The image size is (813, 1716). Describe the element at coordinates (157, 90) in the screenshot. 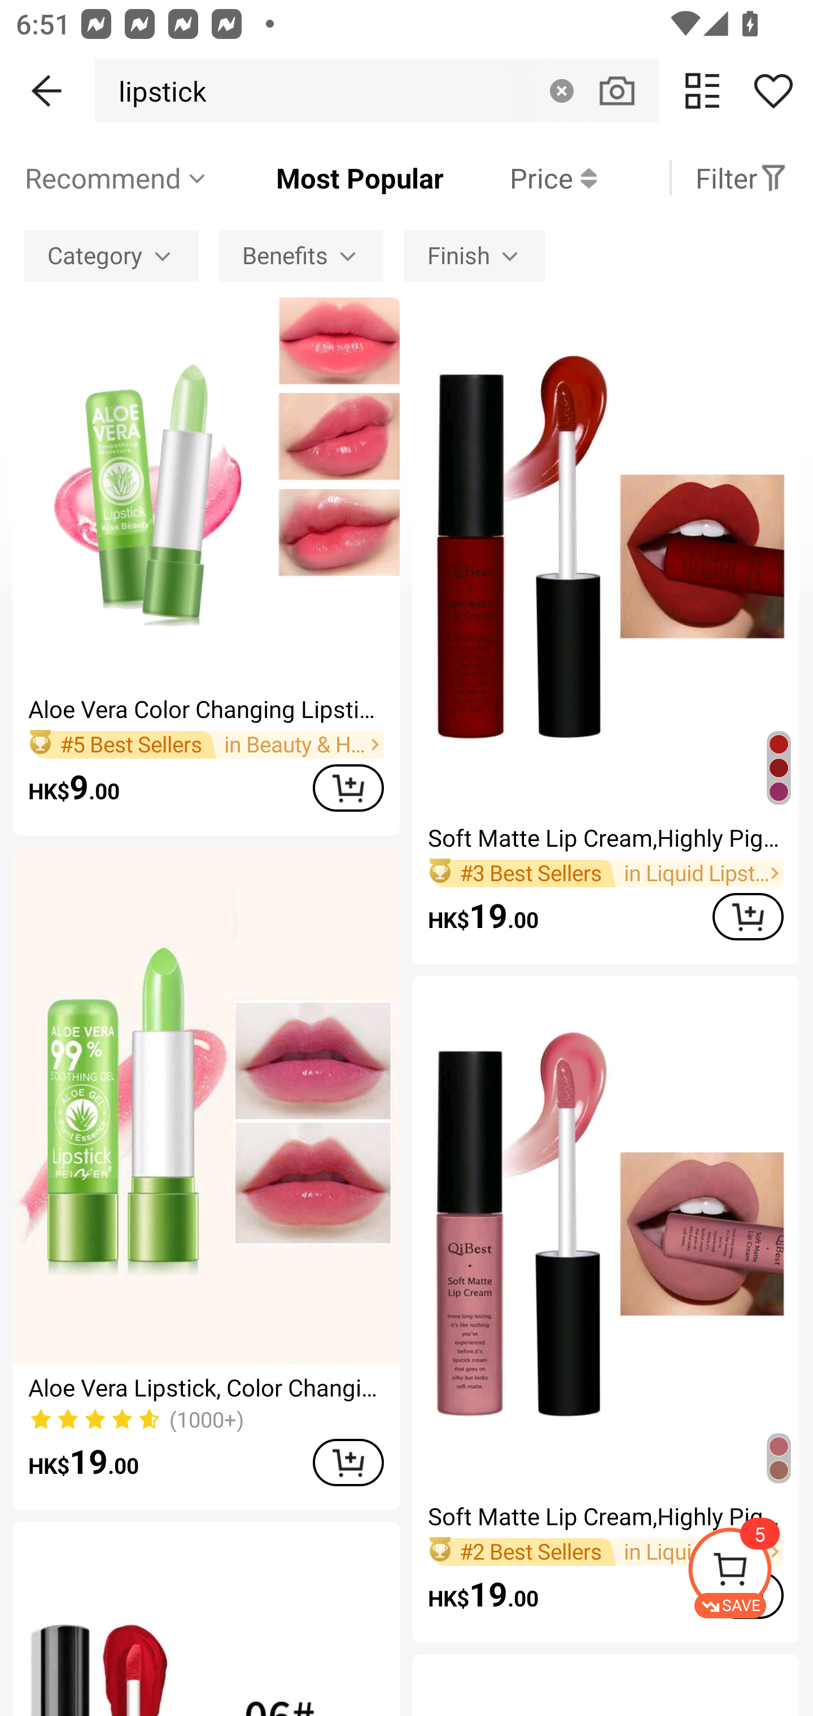

I see `lipstick` at that location.